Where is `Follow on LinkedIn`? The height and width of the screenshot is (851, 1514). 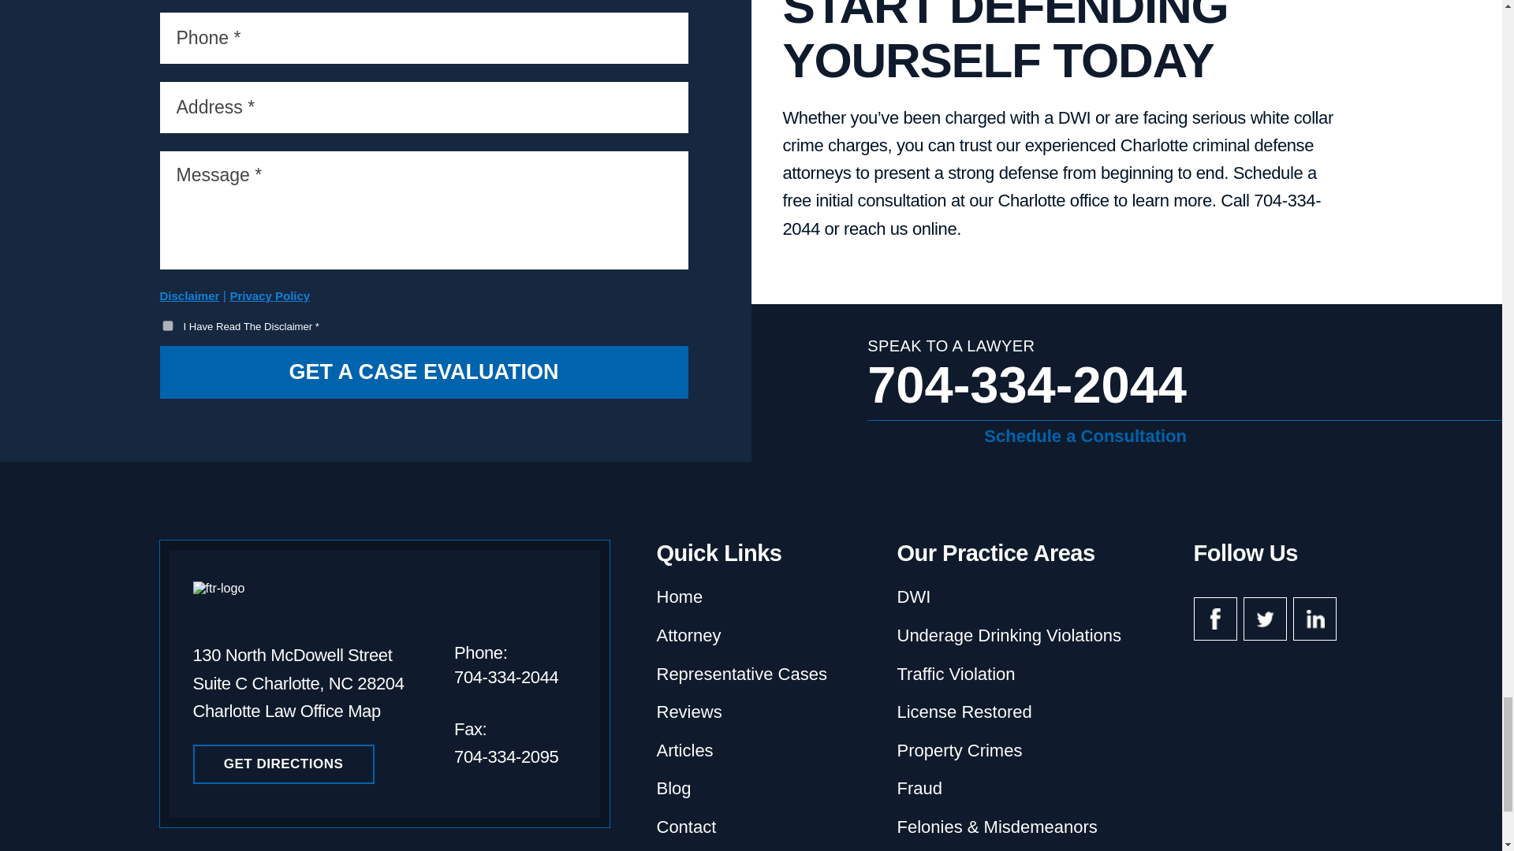 Follow on LinkedIn is located at coordinates (1314, 619).